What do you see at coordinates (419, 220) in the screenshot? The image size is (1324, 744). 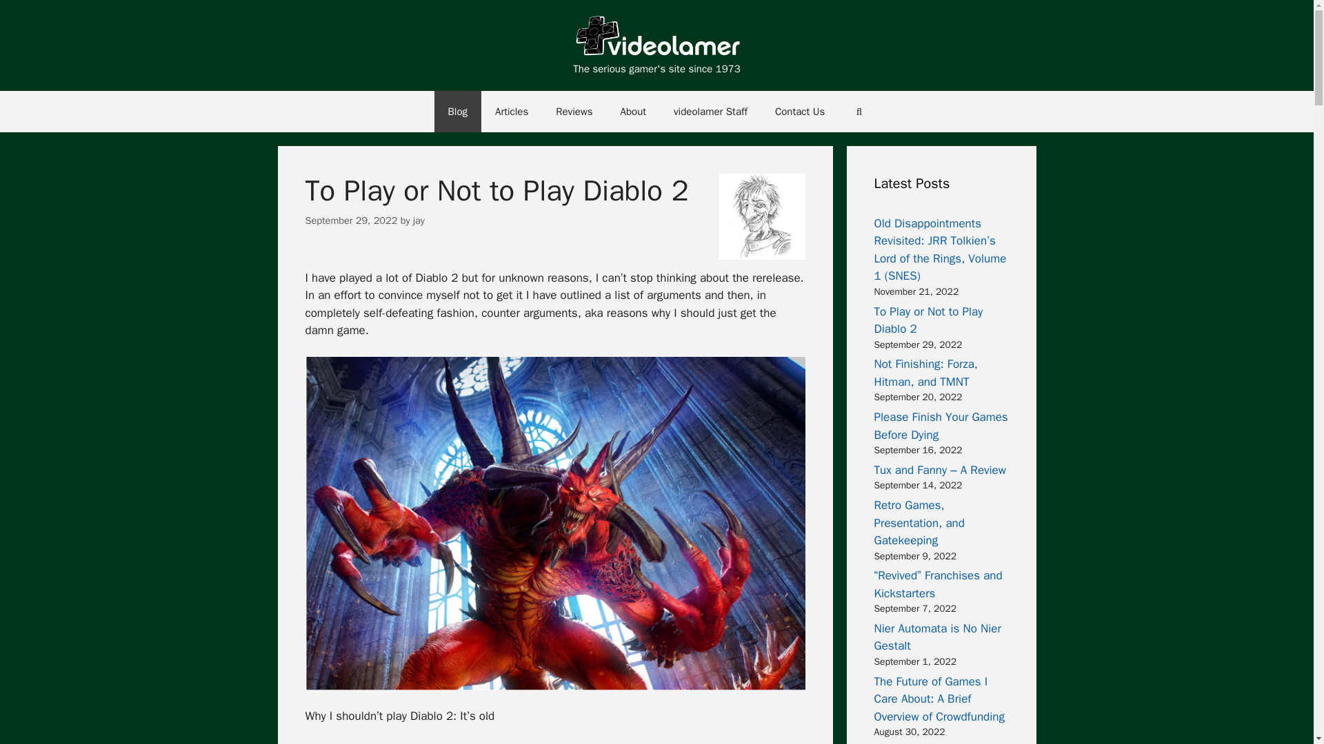 I see `jay` at bounding box center [419, 220].